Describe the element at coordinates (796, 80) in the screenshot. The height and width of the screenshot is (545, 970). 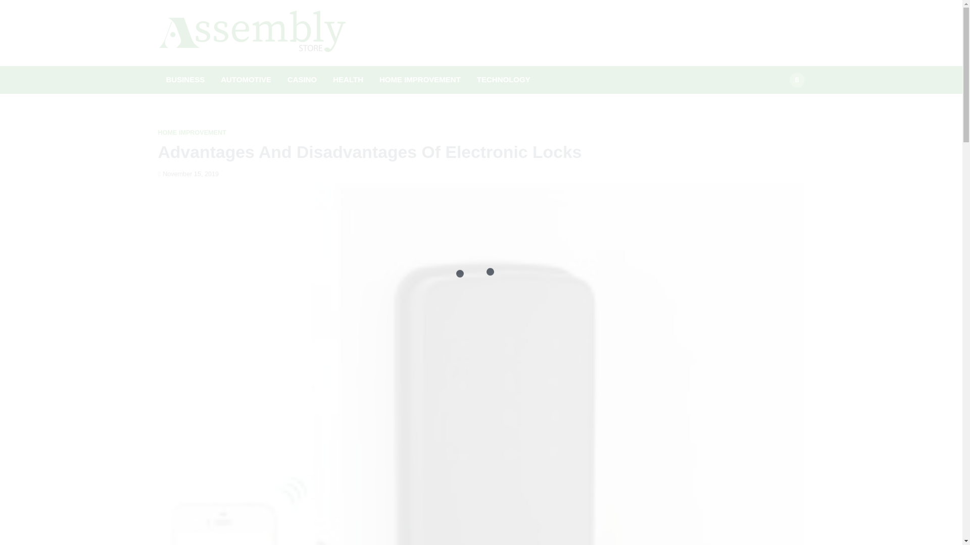
I see `Search` at that location.